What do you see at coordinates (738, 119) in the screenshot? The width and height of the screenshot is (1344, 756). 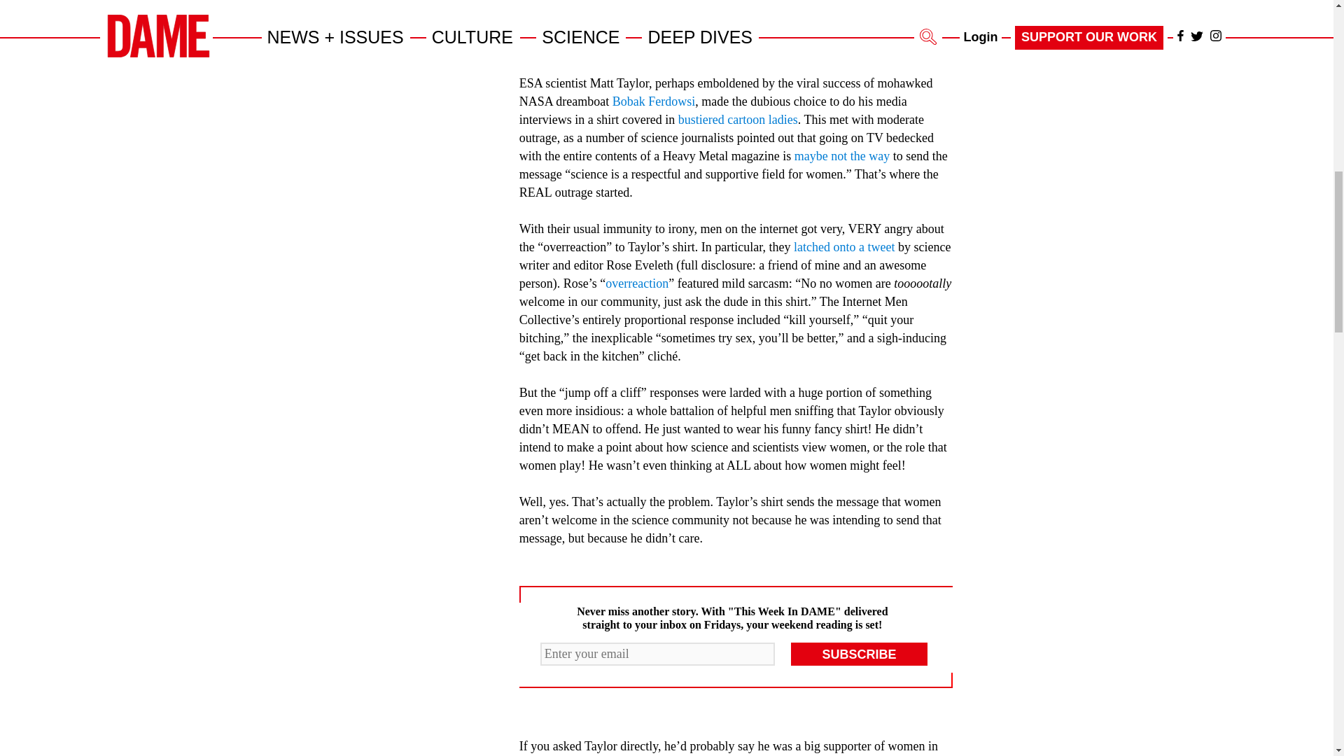 I see `This external link will open in a new window` at bounding box center [738, 119].